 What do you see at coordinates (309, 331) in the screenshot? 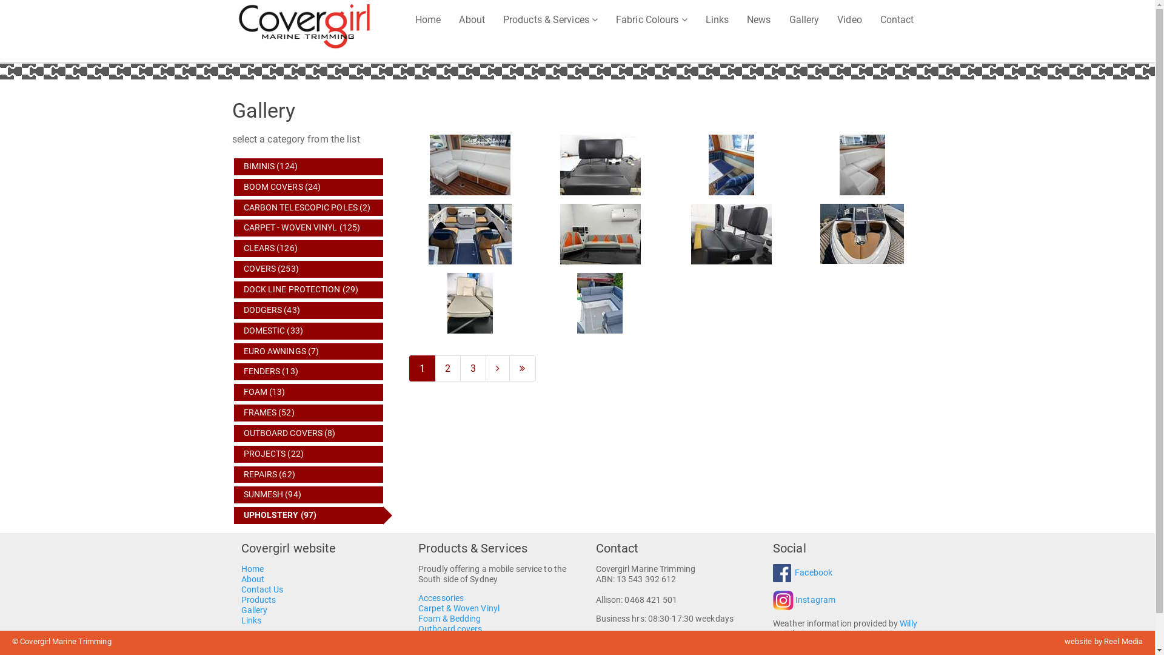
I see `DOMESTIC (33)` at bounding box center [309, 331].